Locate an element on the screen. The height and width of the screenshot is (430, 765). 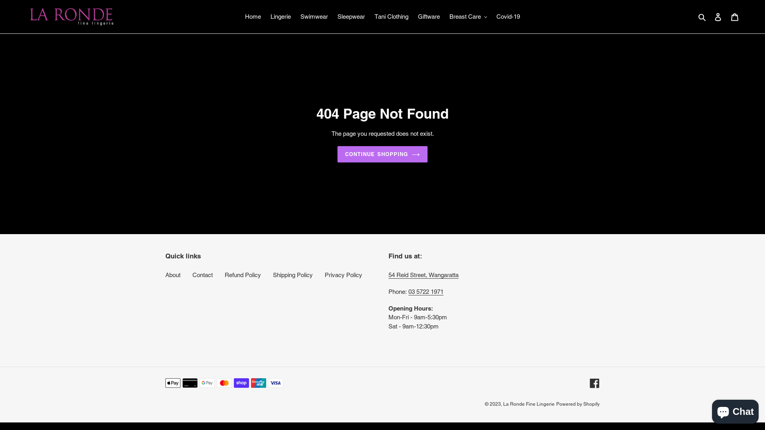
Swimwear is located at coordinates (314, 17).